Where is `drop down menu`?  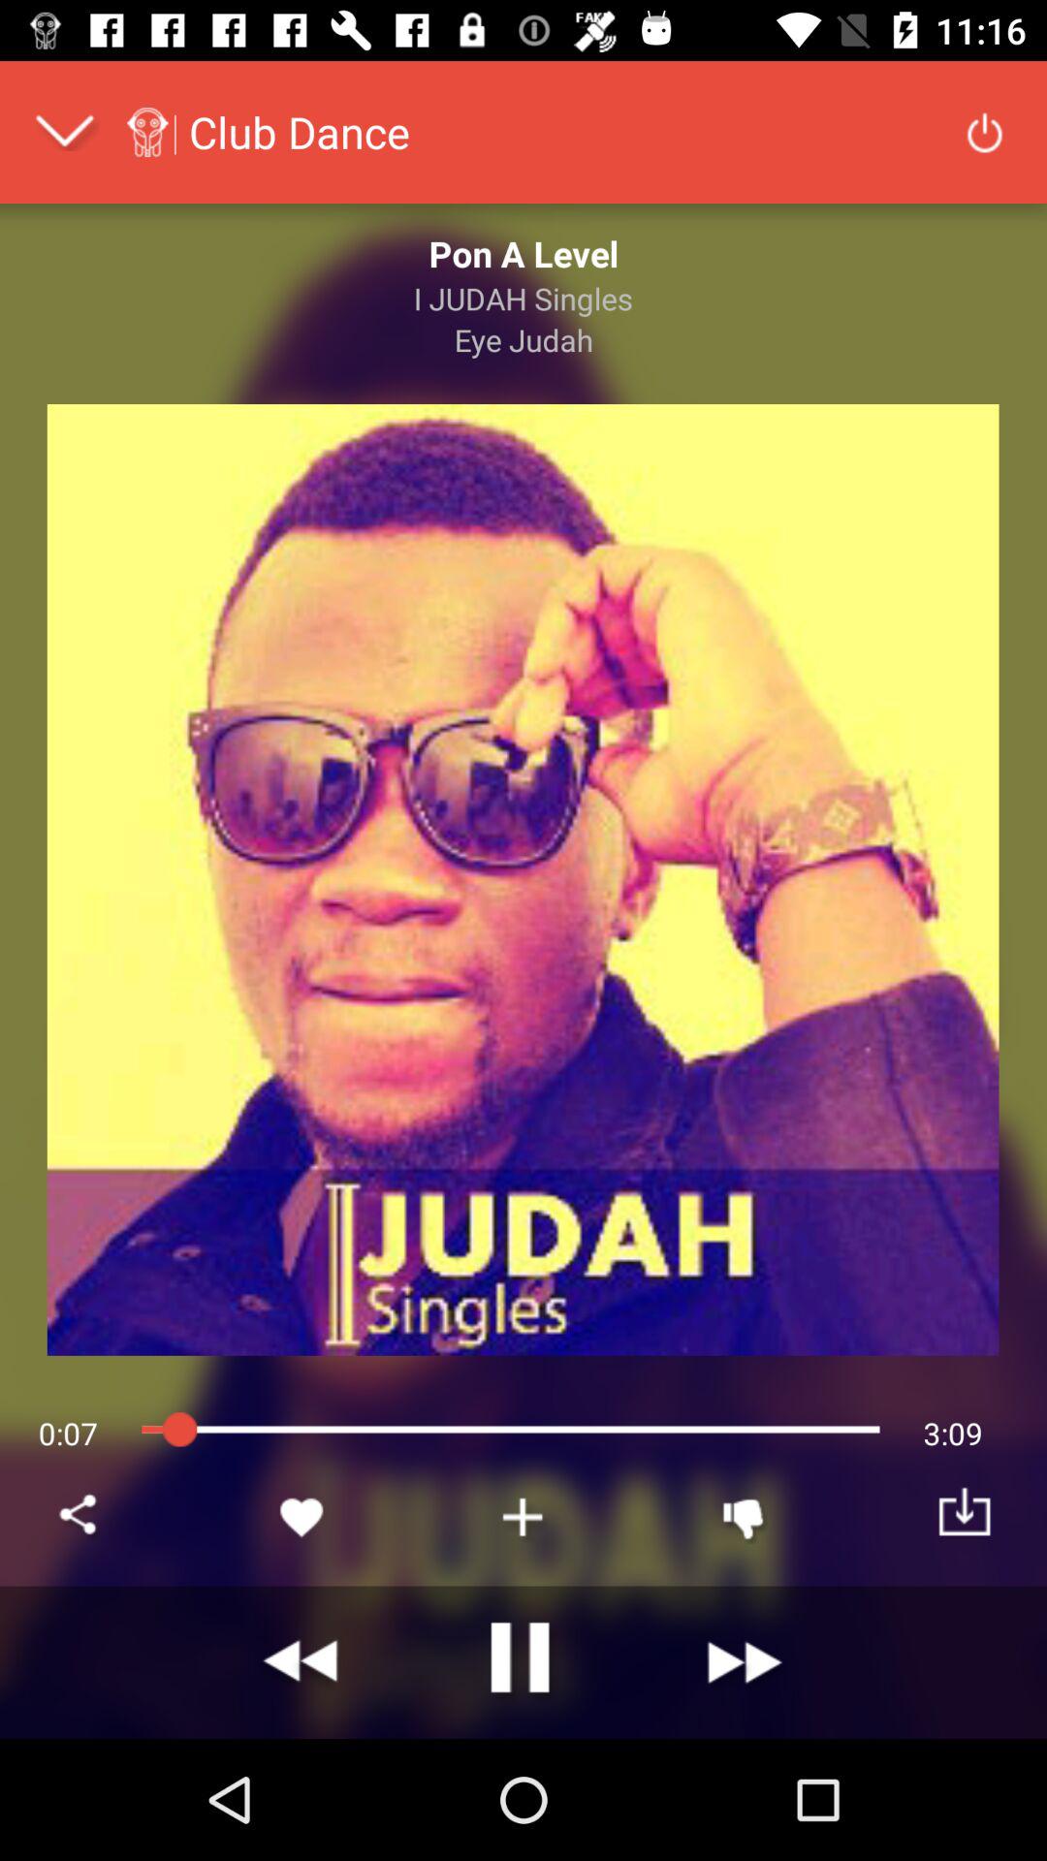
drop down menu is located at coordinates (64, 132).